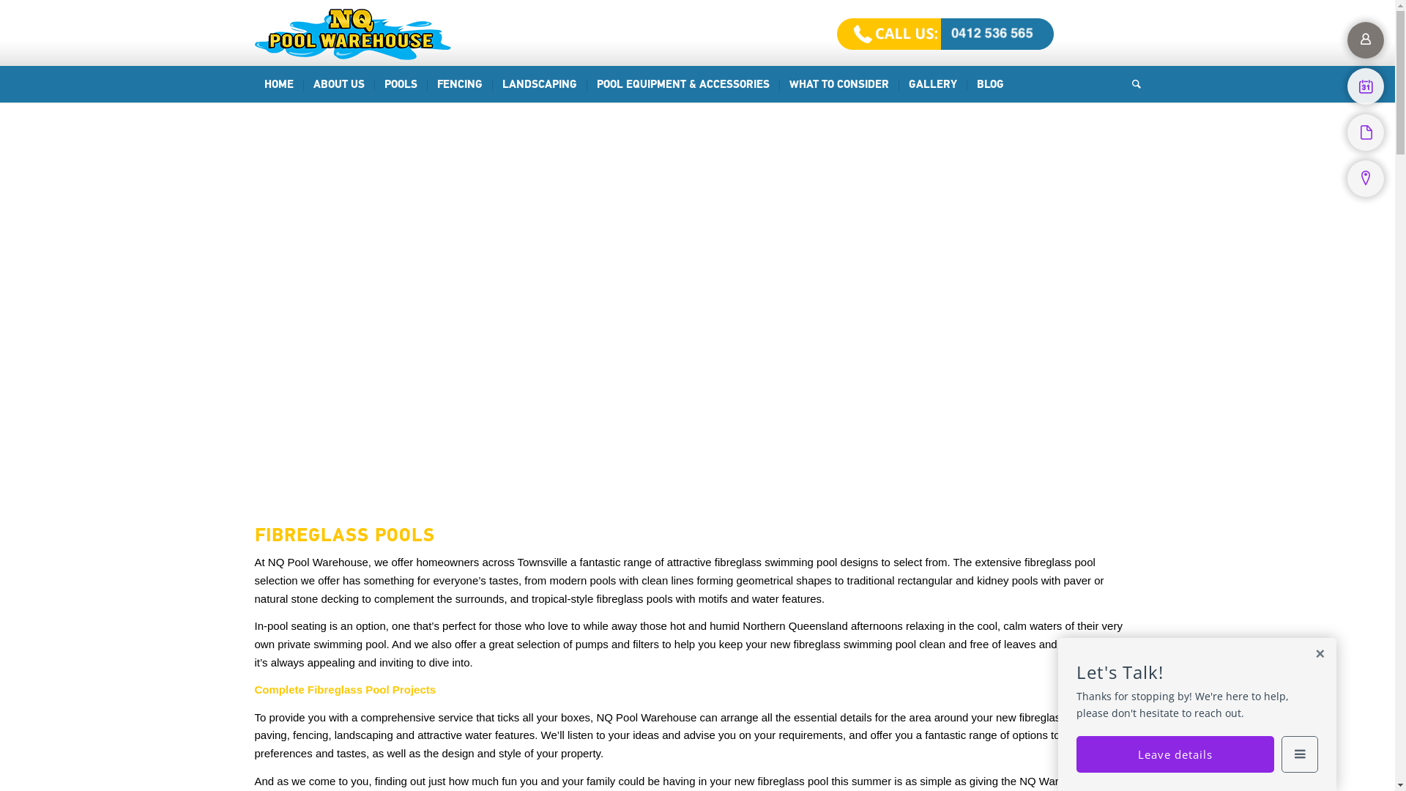  Describe the element at coordinates (458, 84) in the screenshot. I see `FENCING` at that location.